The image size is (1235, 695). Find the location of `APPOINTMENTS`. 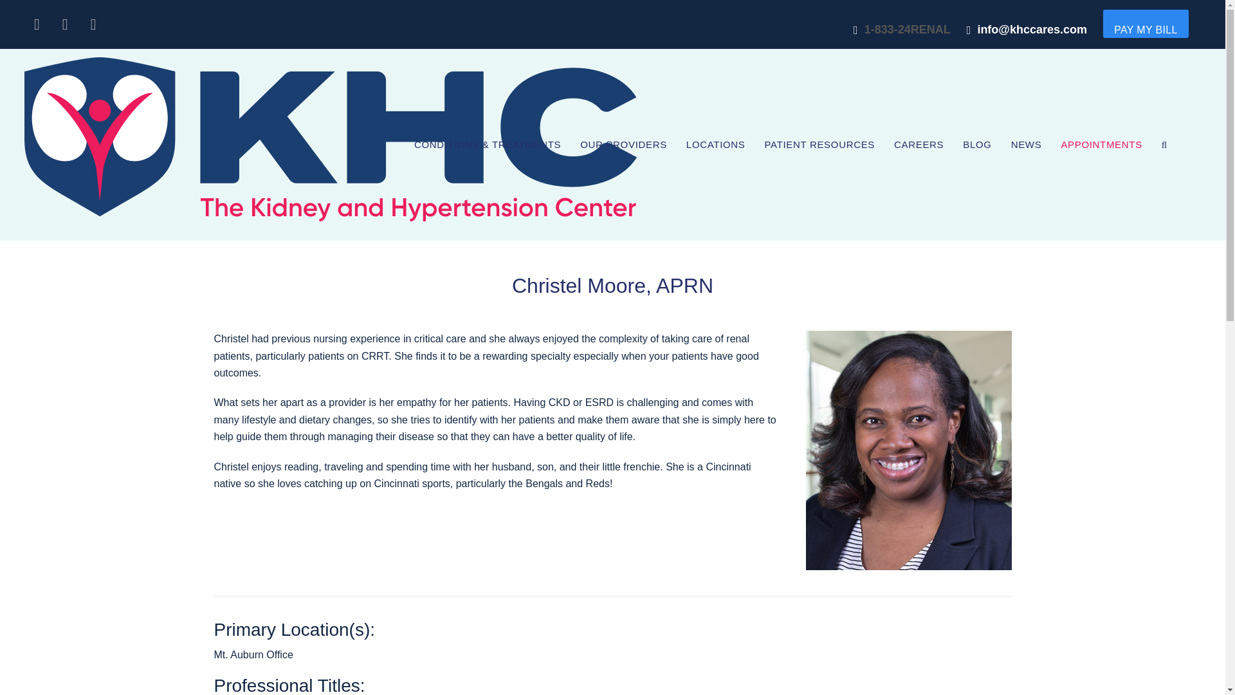

APPOINTMENTS is located at coordinates (1101, 145).